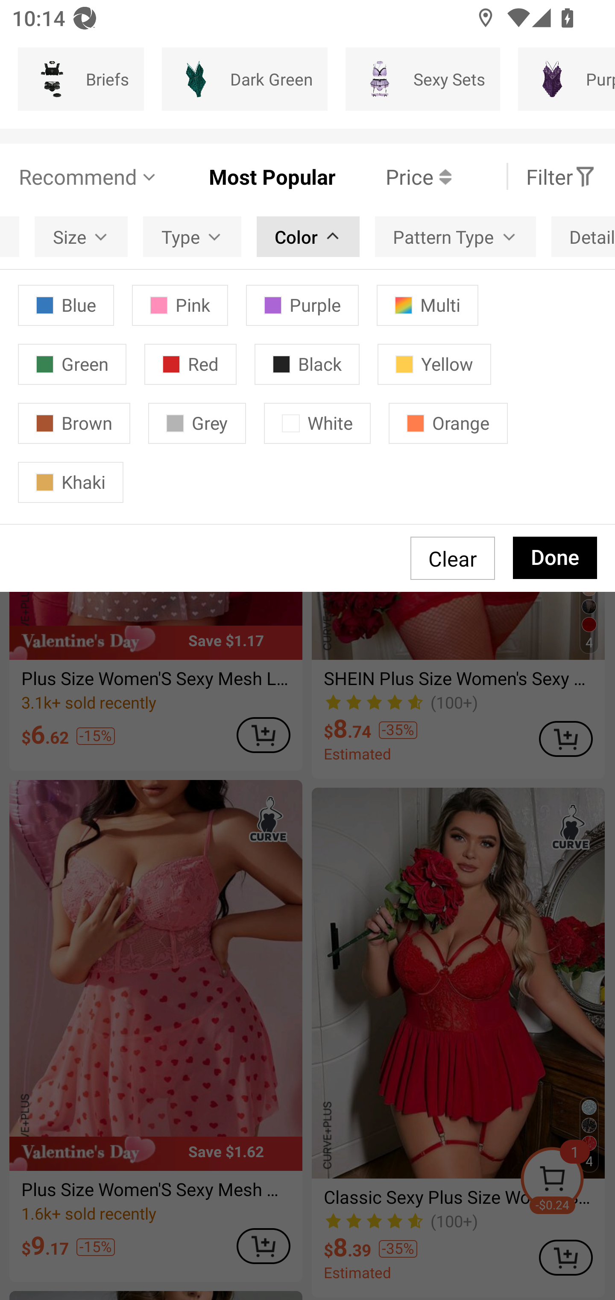 The image size is (615, 1300). What do you see at coordinates (583, 236) in the screenshot?
I see `Details` at bounding box center [583, 236].